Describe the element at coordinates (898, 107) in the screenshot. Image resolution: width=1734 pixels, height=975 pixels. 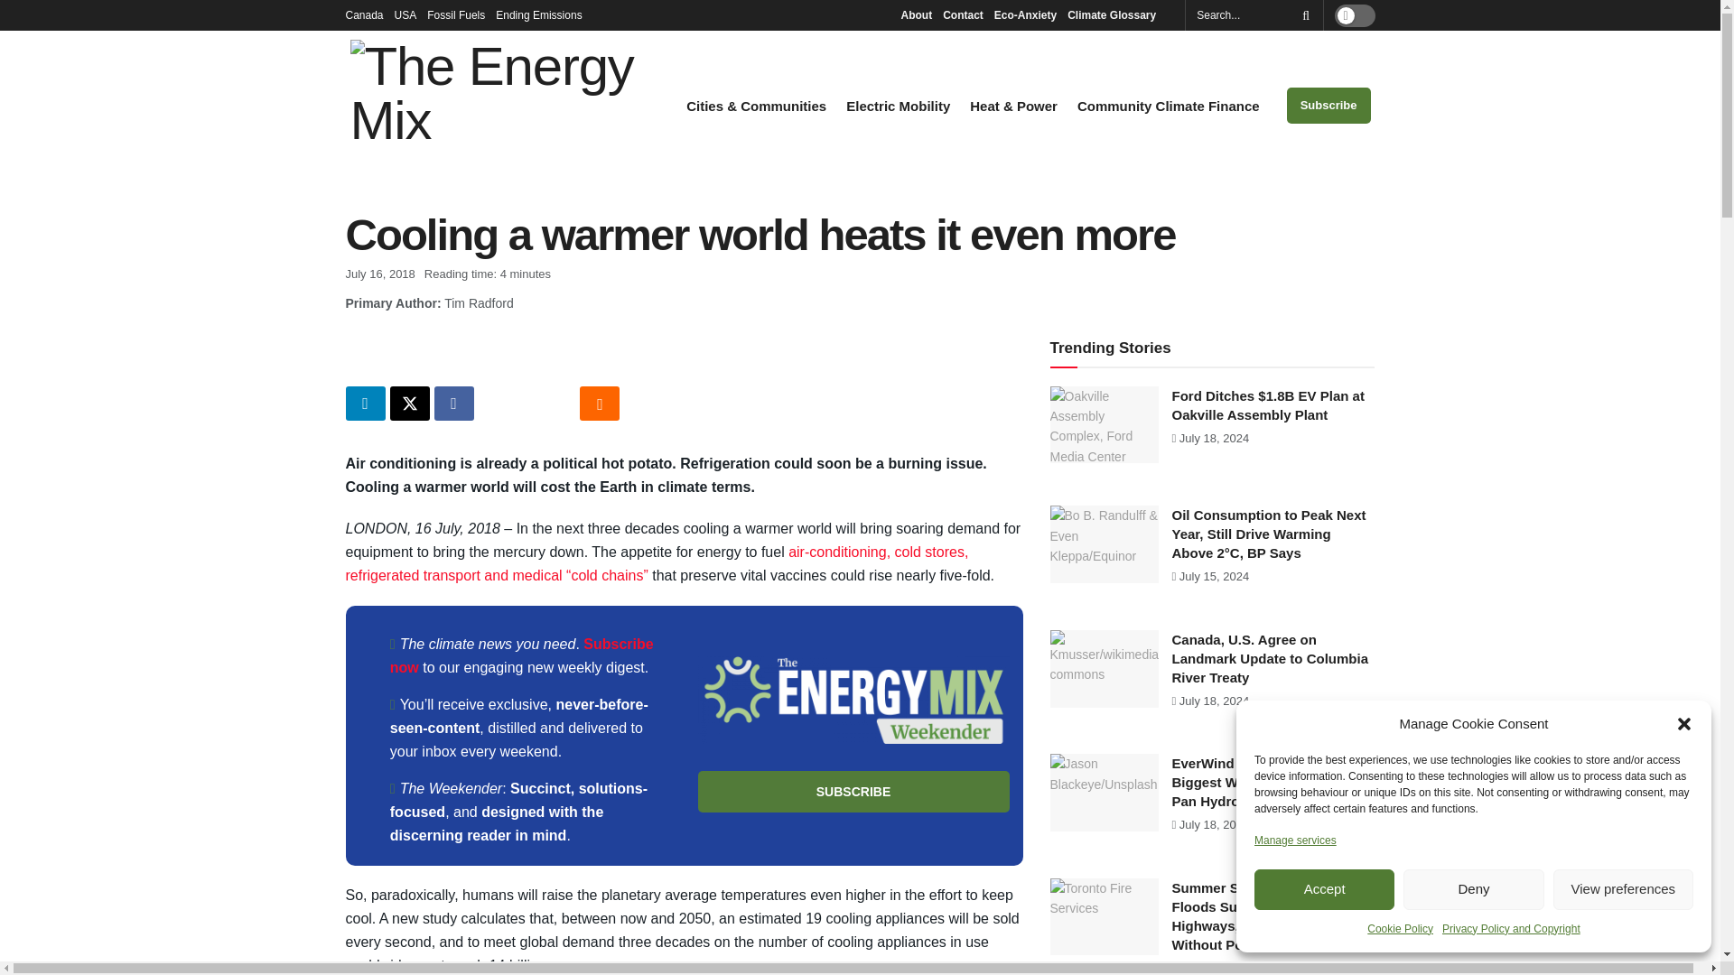
I see `Electric Mobility` at that location.